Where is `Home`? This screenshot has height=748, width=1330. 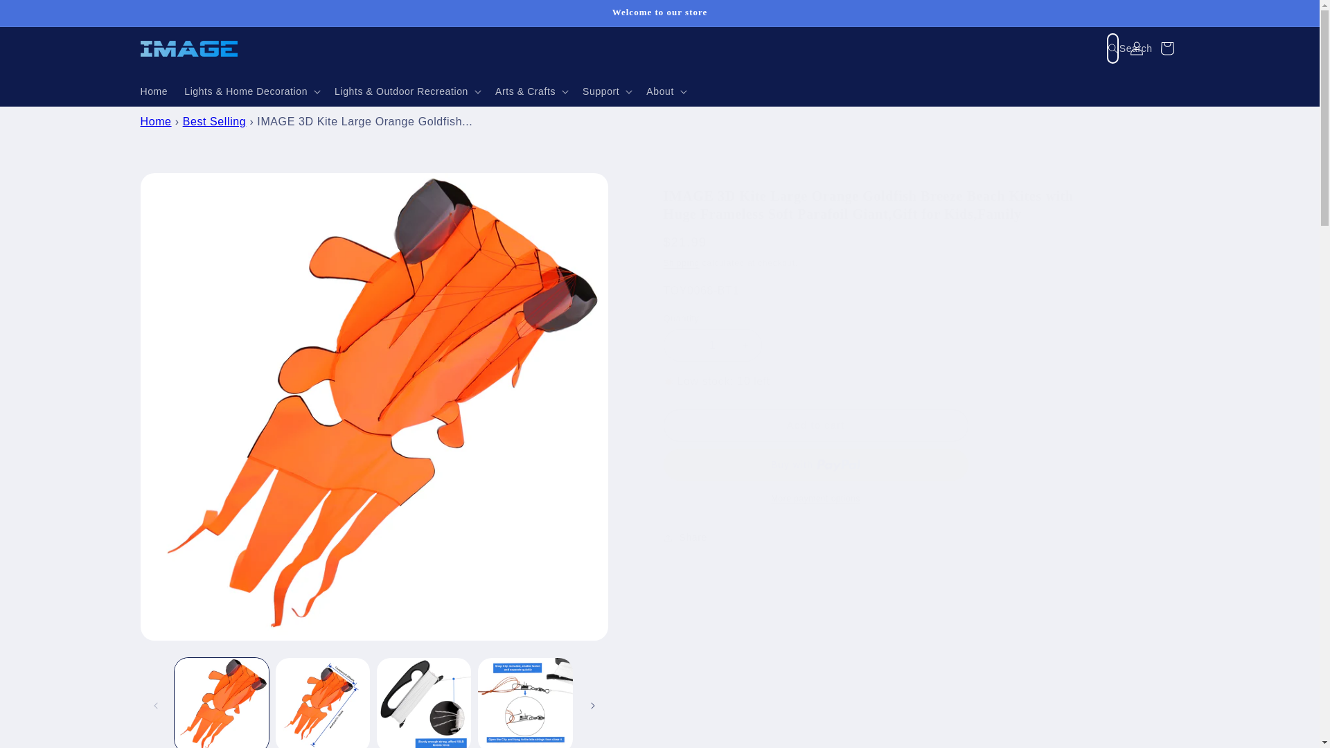 Home is located at coordinates (154, 91).